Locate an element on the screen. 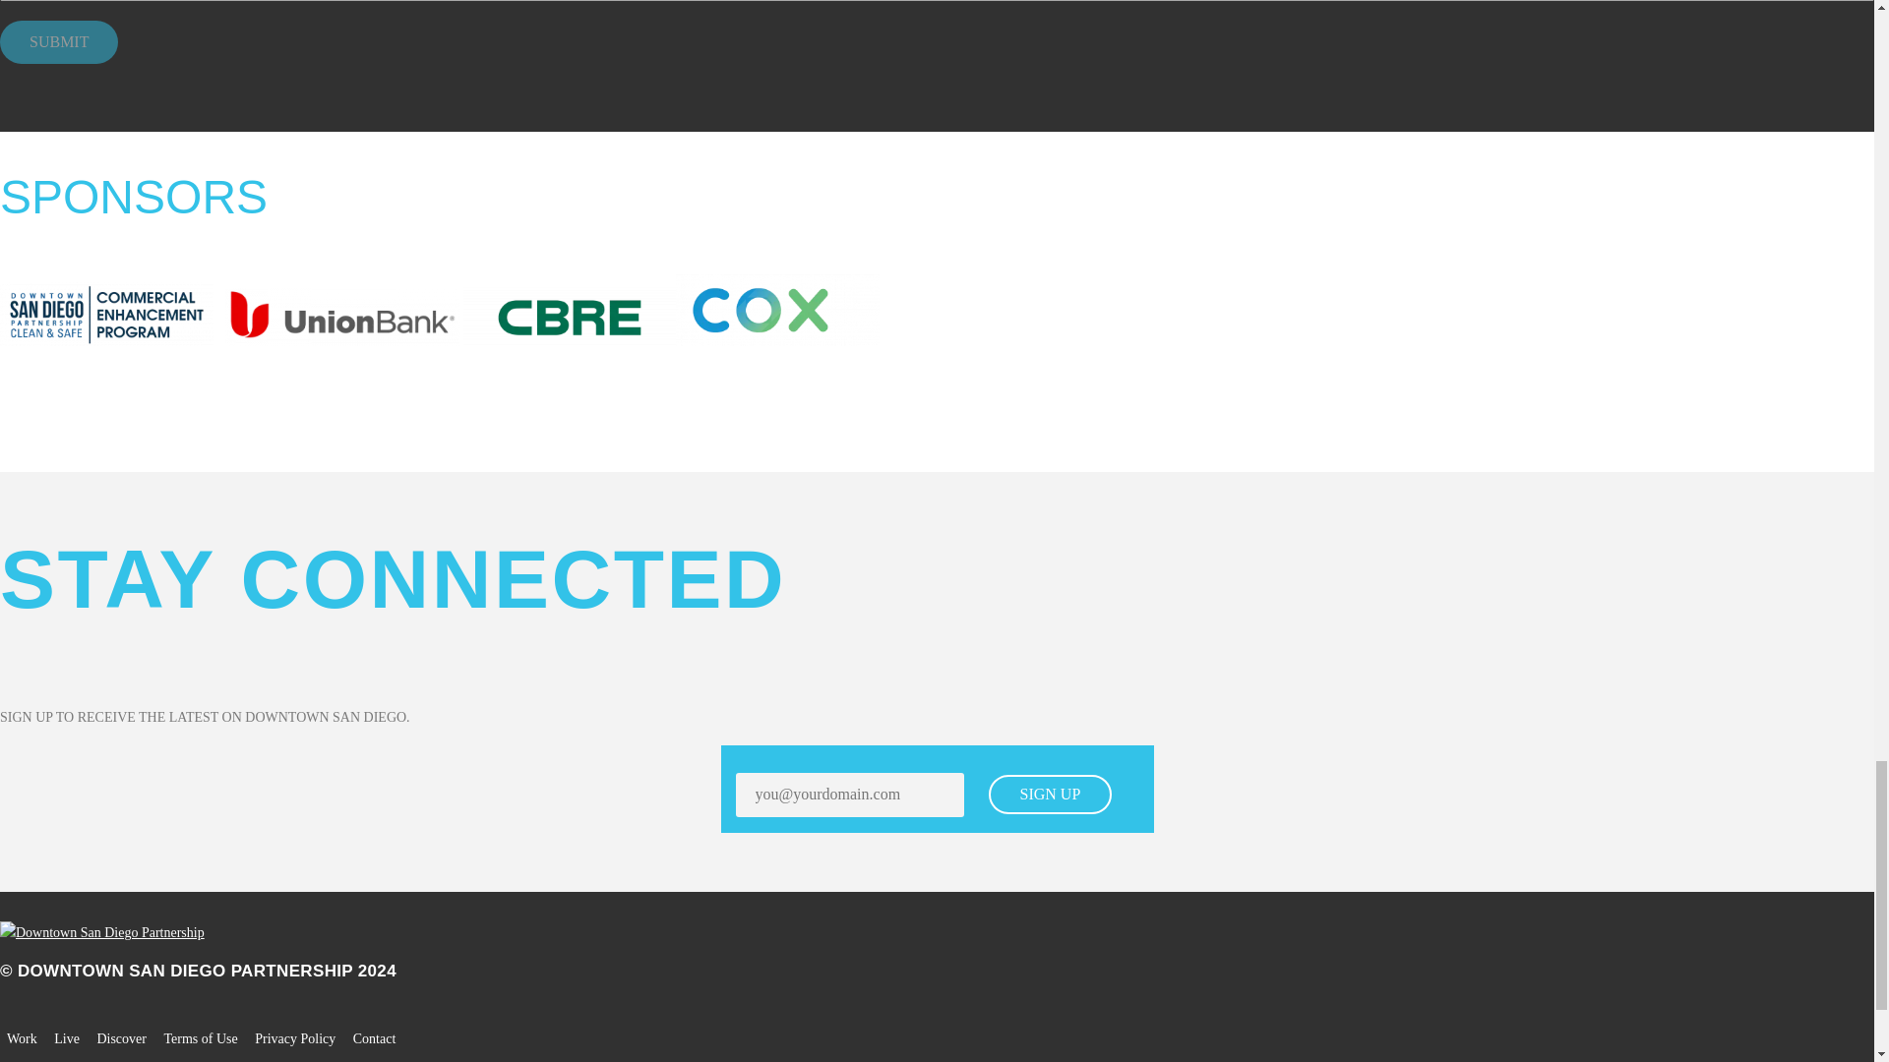 The width and height of the screenshot is (1889, 1062). Work is located at coordinates (22, 1038).